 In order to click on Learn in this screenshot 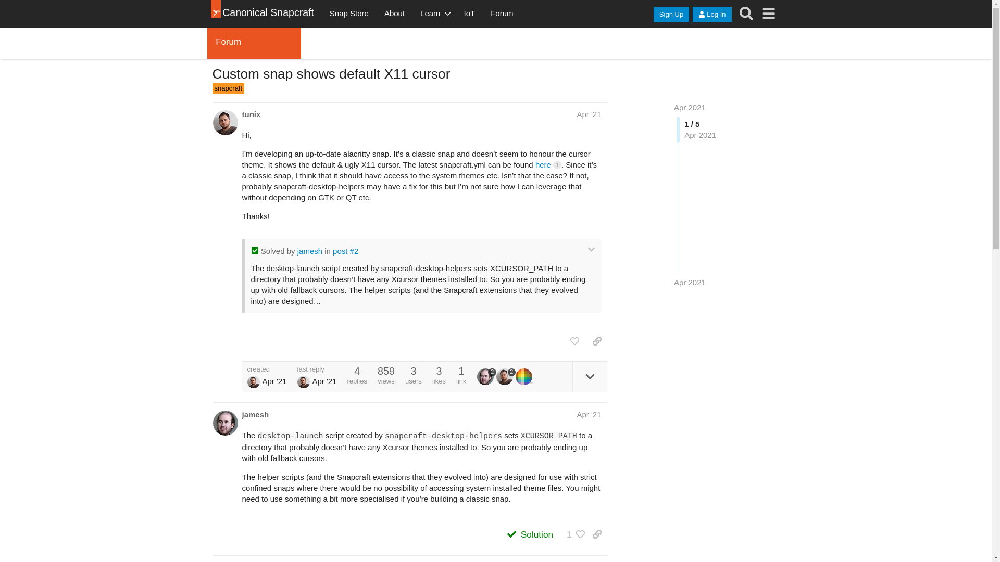, I will do `click(434, 14)`.